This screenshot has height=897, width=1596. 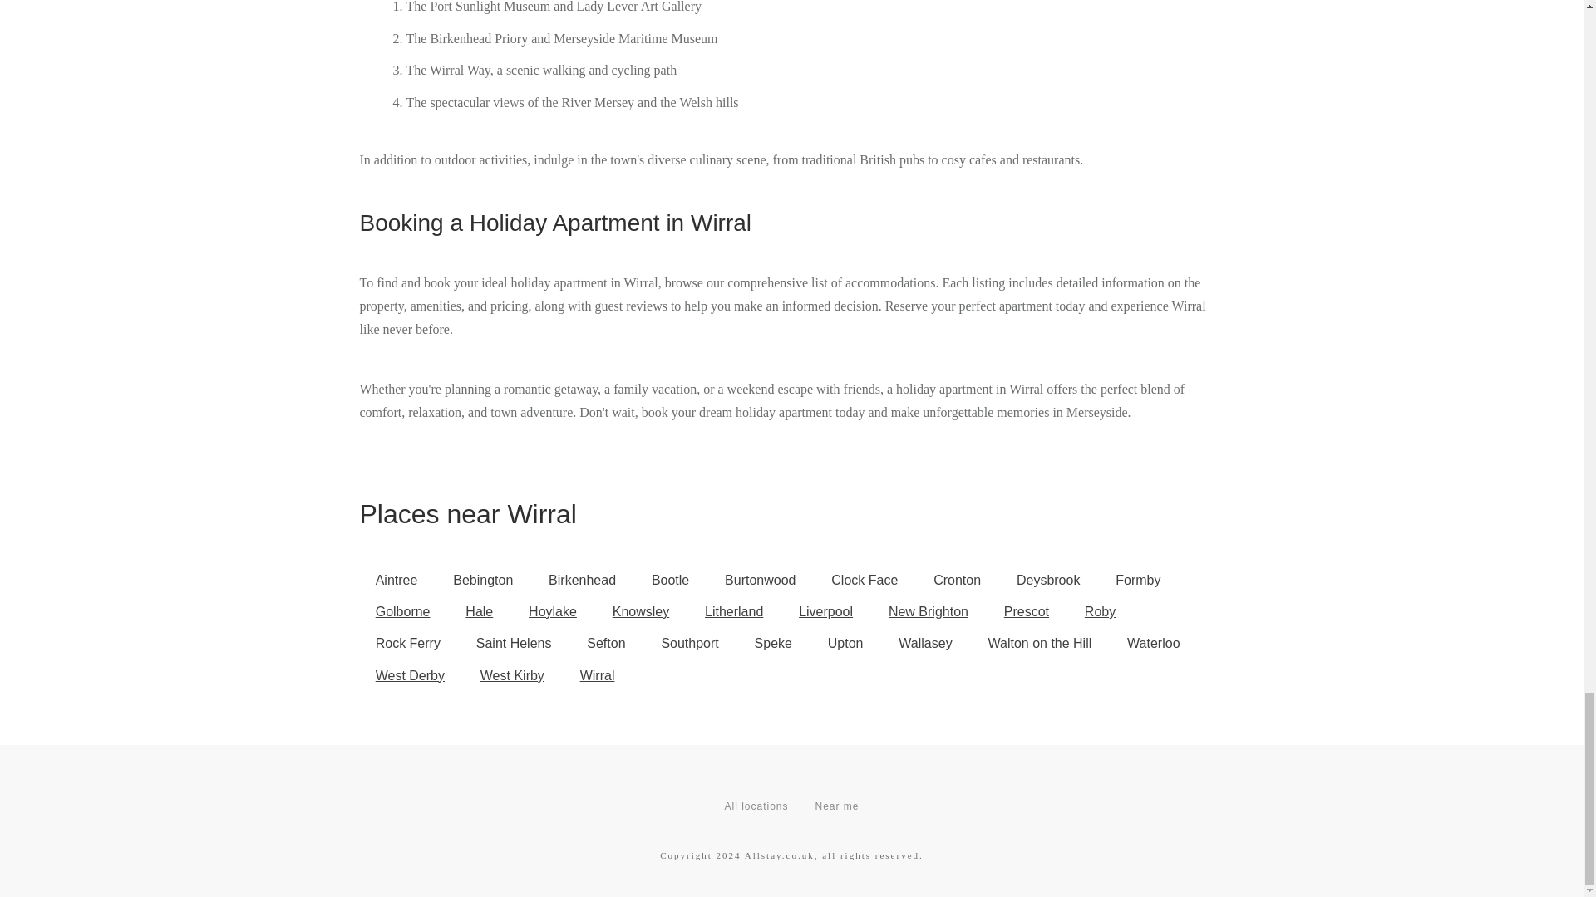 I want to click on Deysbrook, so click(x=1048, y=580).